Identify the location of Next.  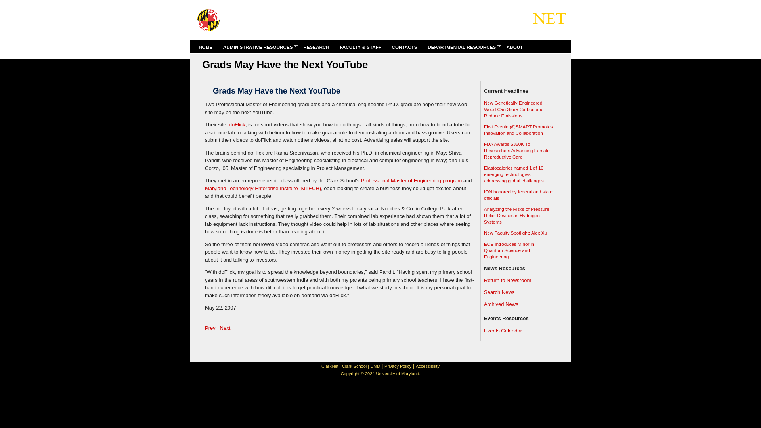
(225, 327).